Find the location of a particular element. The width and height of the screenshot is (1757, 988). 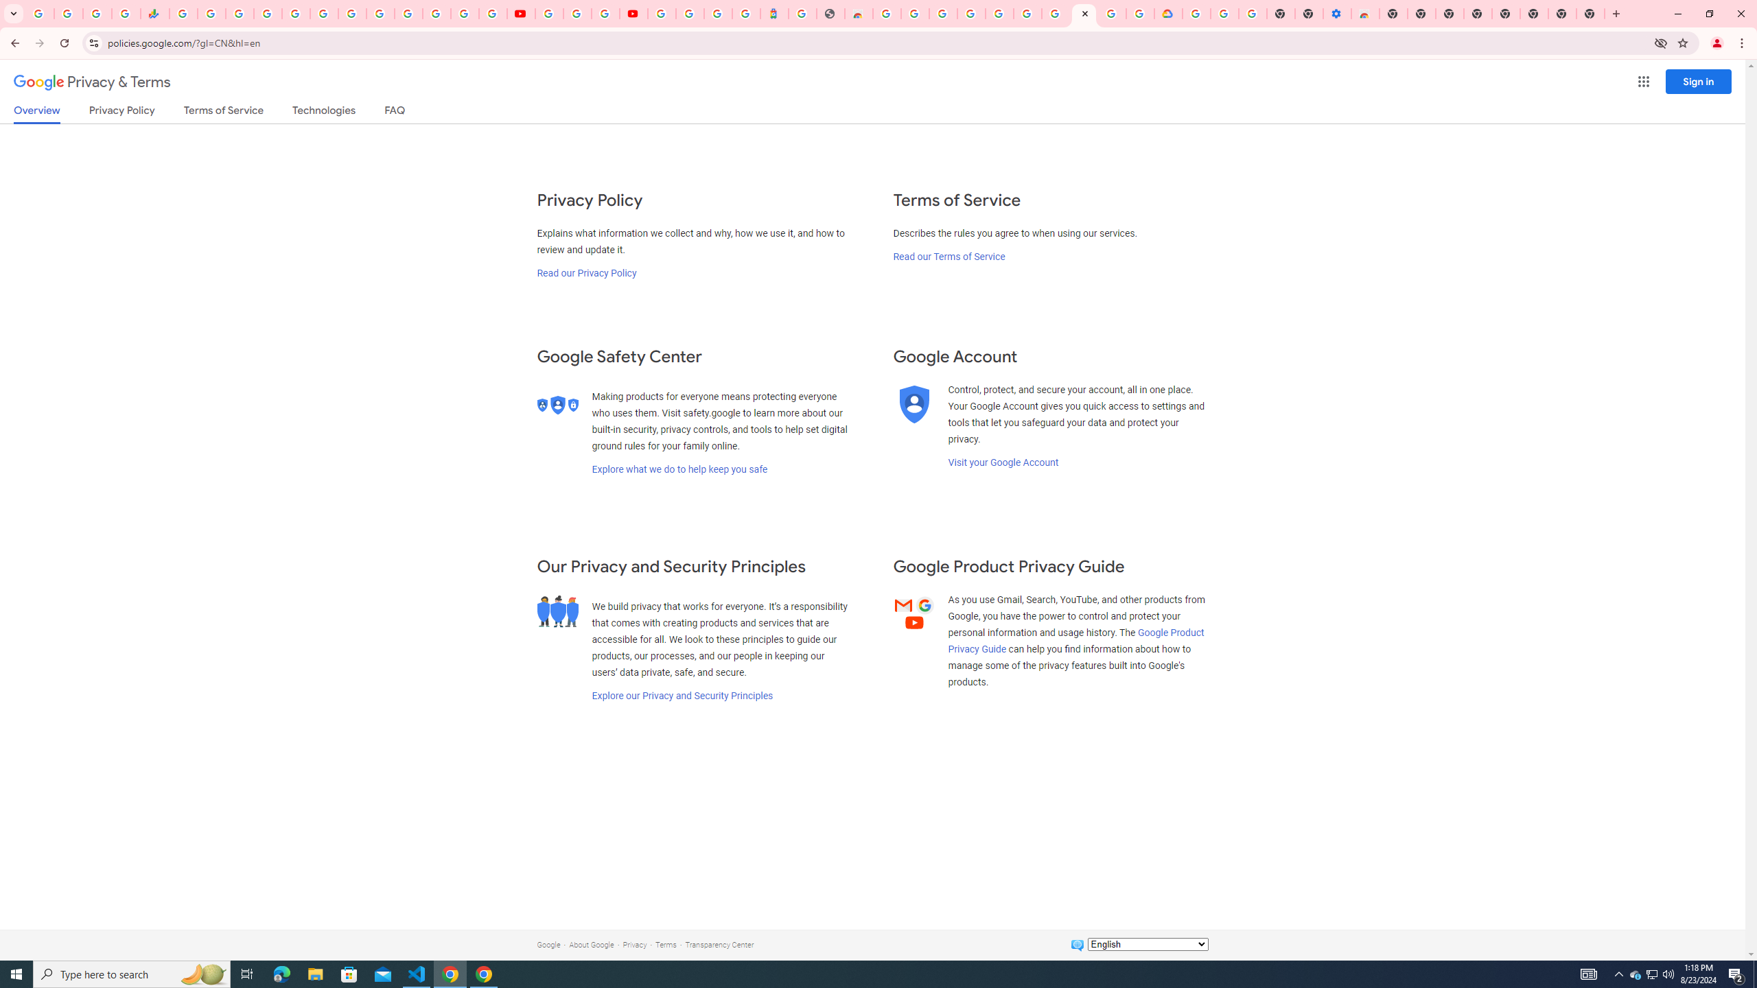

Android TV Policies and Guidelines - Transparency Center is located at coordinates (351, 14).